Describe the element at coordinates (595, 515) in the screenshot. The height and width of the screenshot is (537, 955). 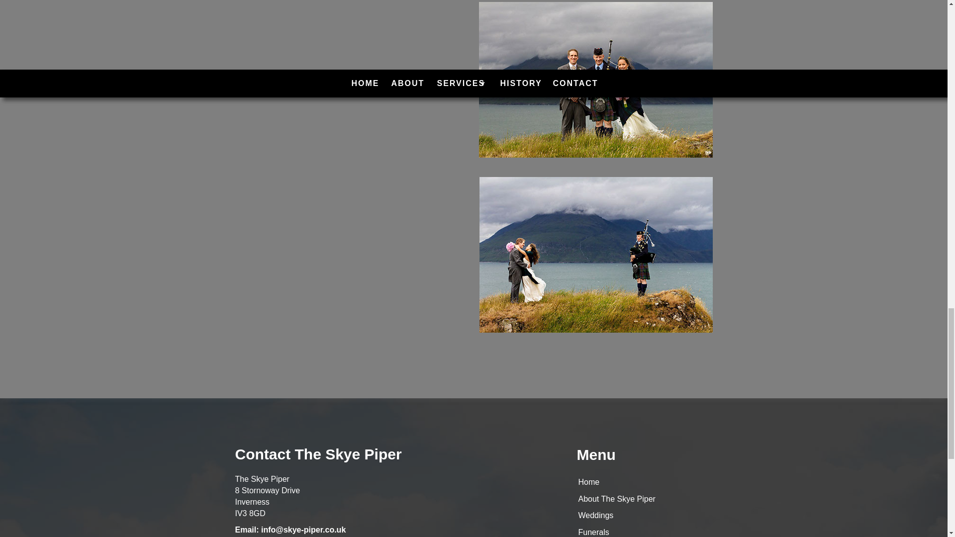
I see `Weddings` at that location.